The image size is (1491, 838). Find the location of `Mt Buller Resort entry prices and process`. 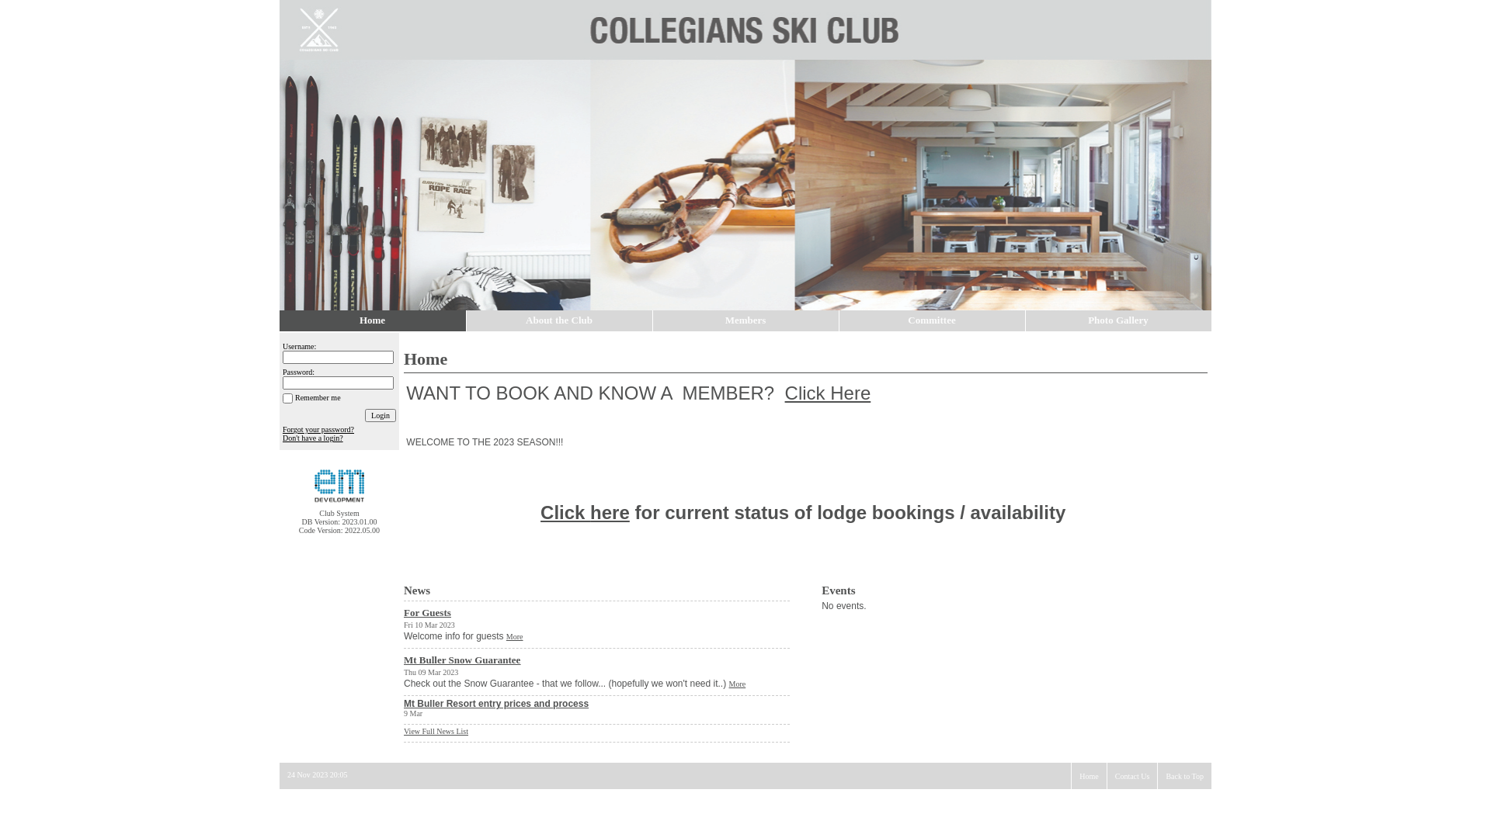

Mt Buller Resort entry prices and process is located at coordinates (496, 704).